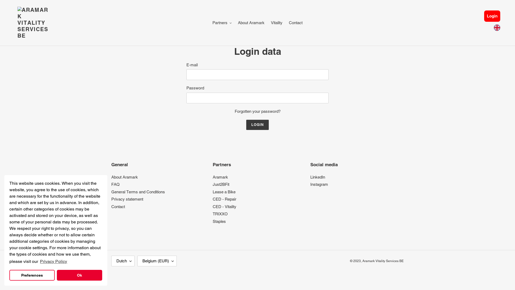 The height and width of the screenshot is (290, 515). I want to click on Just2BFit, so click(221, 184).